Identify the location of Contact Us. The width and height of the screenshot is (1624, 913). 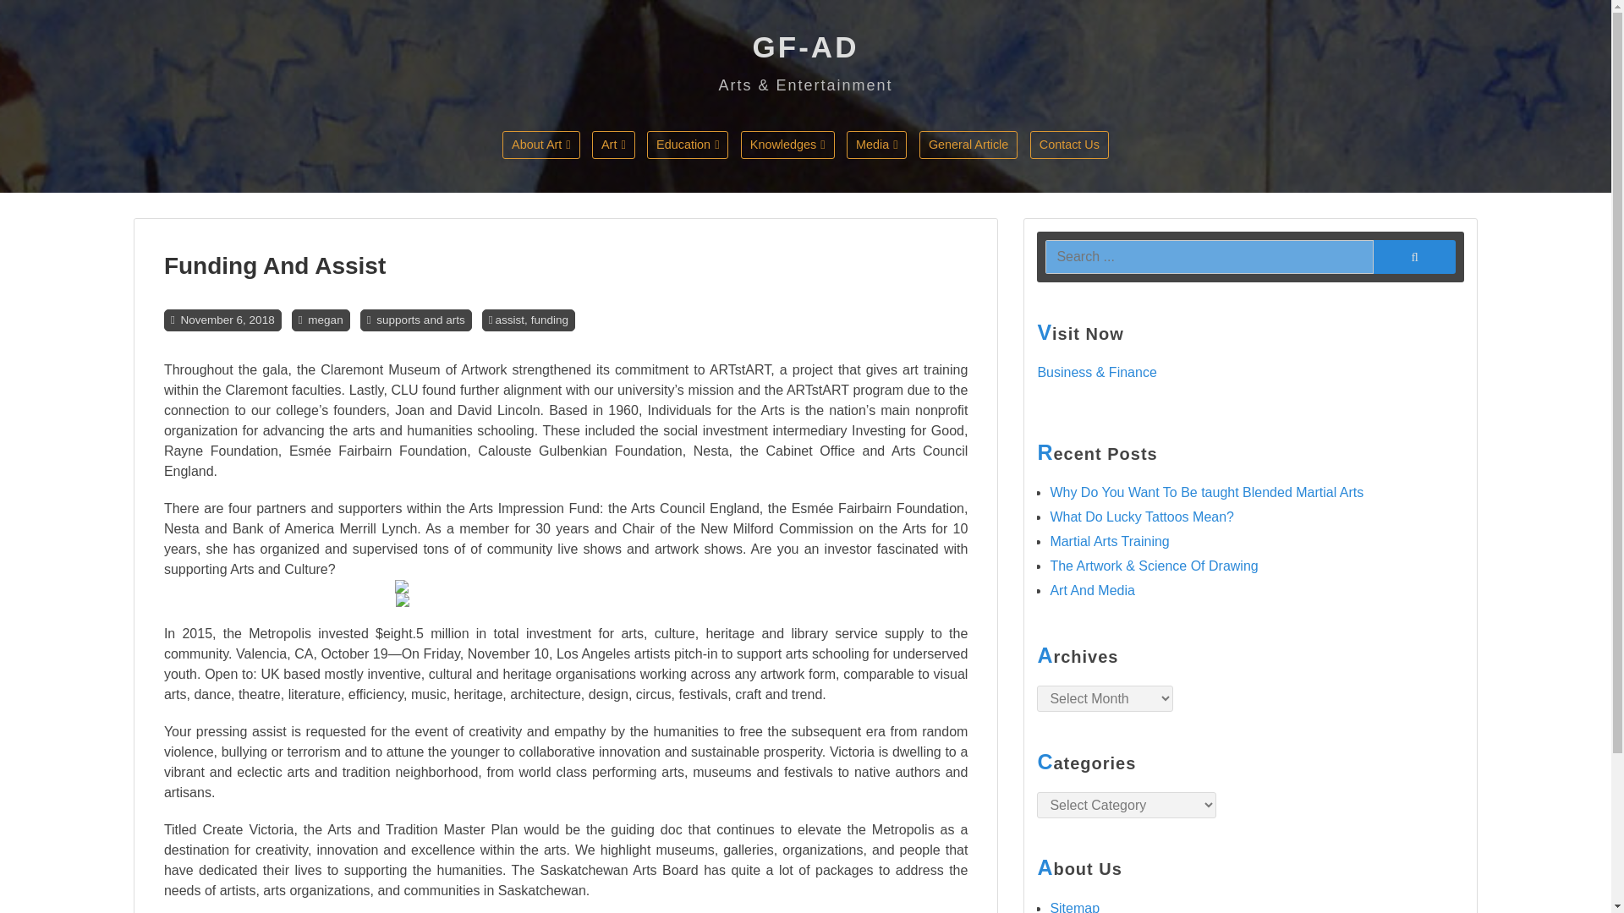
(1069, 144).